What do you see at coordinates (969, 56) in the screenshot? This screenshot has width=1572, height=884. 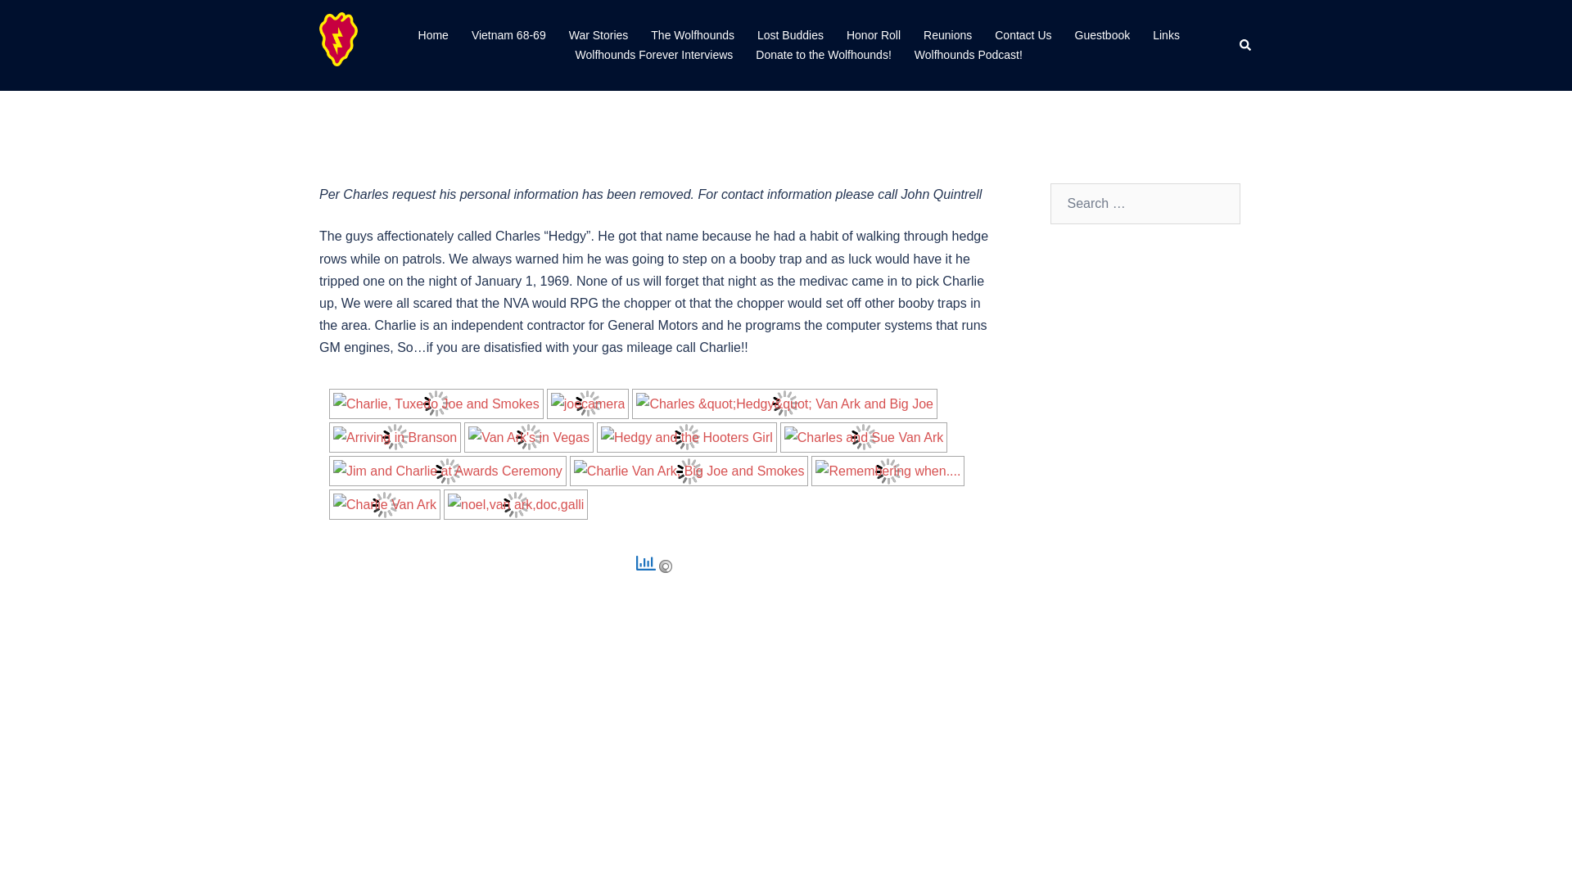 I see `Wolfhounds Podcast!` at bounding box center [969, 56].